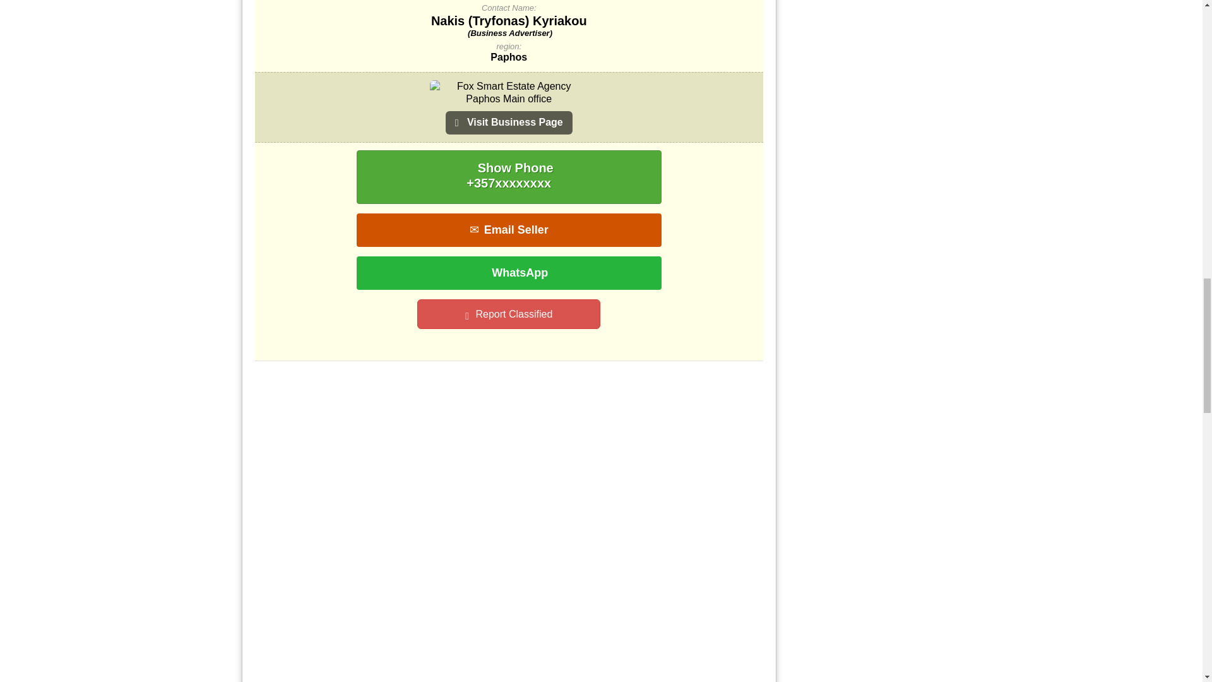  What do you see at coordinates (509, 104) in the screenshot?
I see `  Visit Business Page` at bounding box center [509, 104].